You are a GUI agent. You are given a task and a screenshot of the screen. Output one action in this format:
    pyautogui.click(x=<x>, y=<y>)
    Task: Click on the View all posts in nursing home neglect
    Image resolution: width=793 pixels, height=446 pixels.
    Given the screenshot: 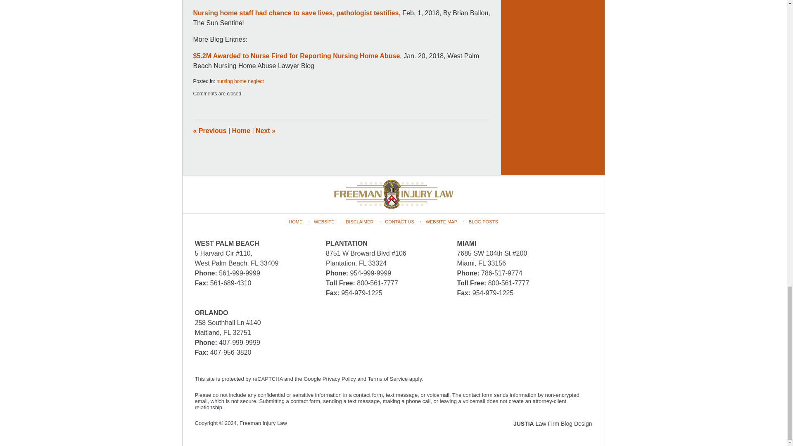 What is the action you would take?
    pyautogui.click(x=240, y=81)
    